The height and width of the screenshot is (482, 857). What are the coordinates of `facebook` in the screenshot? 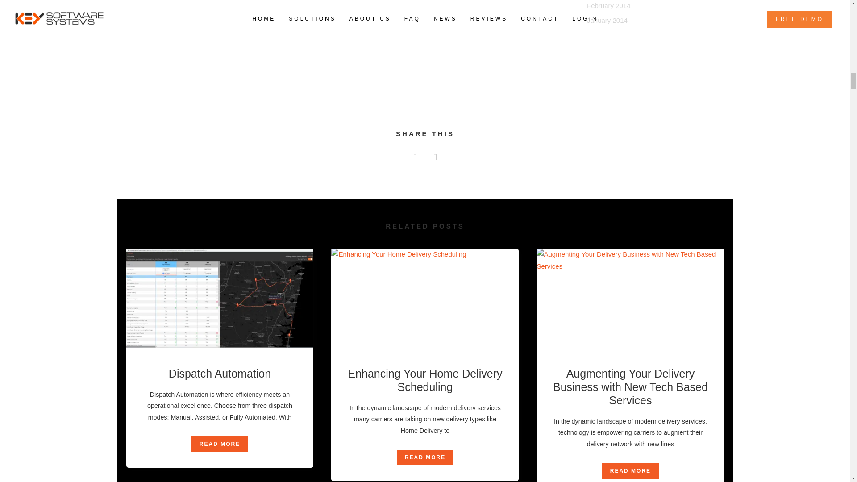 It's located at (415, 159).